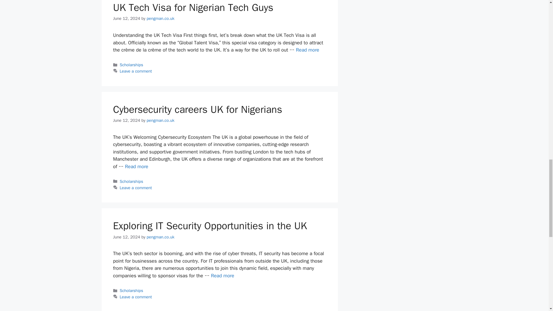 The height and width of the screenshot is (311, 553). I want to click on Scholarships, so click(131, 65).